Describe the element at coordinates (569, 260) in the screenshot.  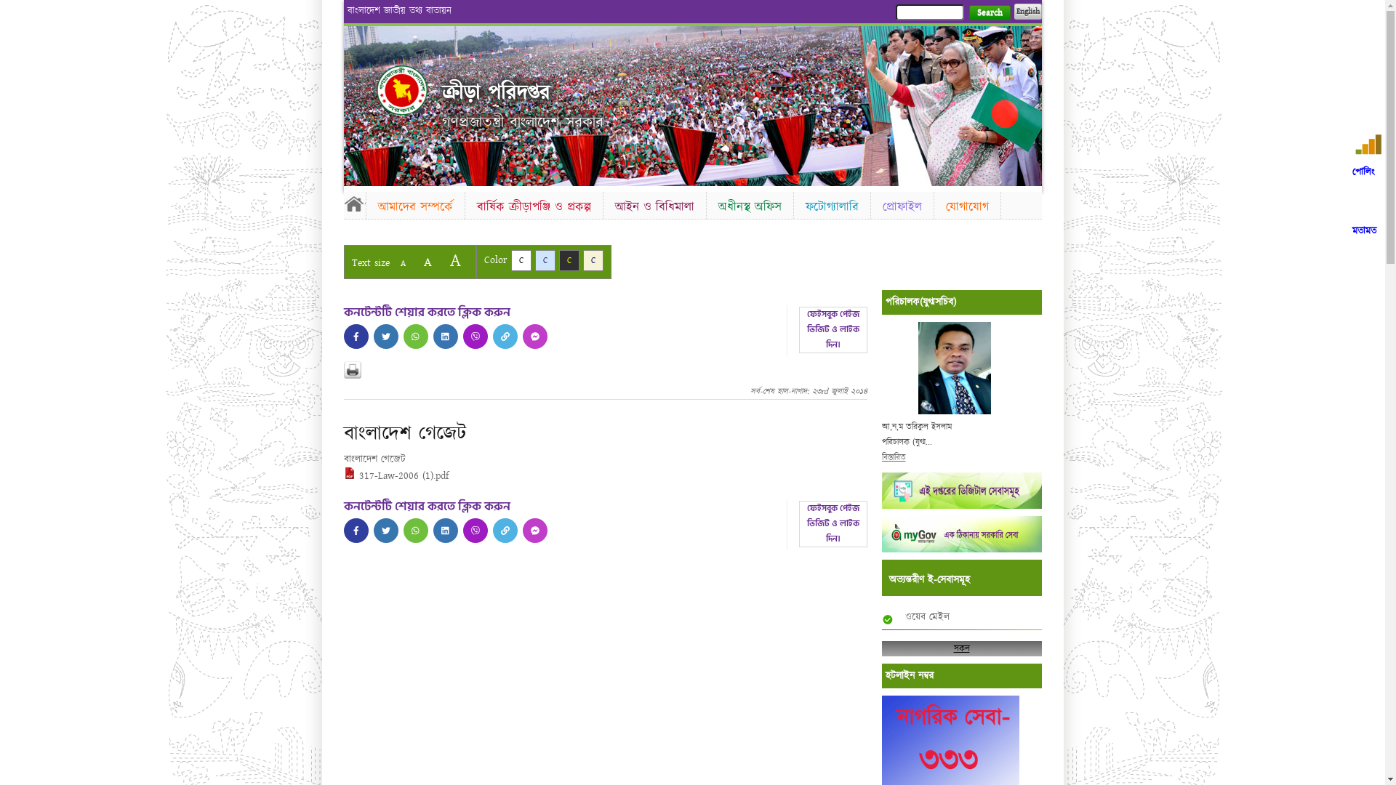
I see `C` at that location.